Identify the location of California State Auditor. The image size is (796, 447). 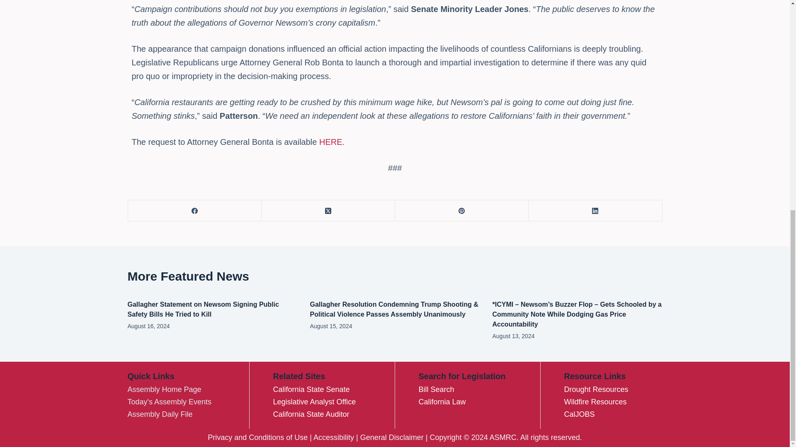
(311, 414).